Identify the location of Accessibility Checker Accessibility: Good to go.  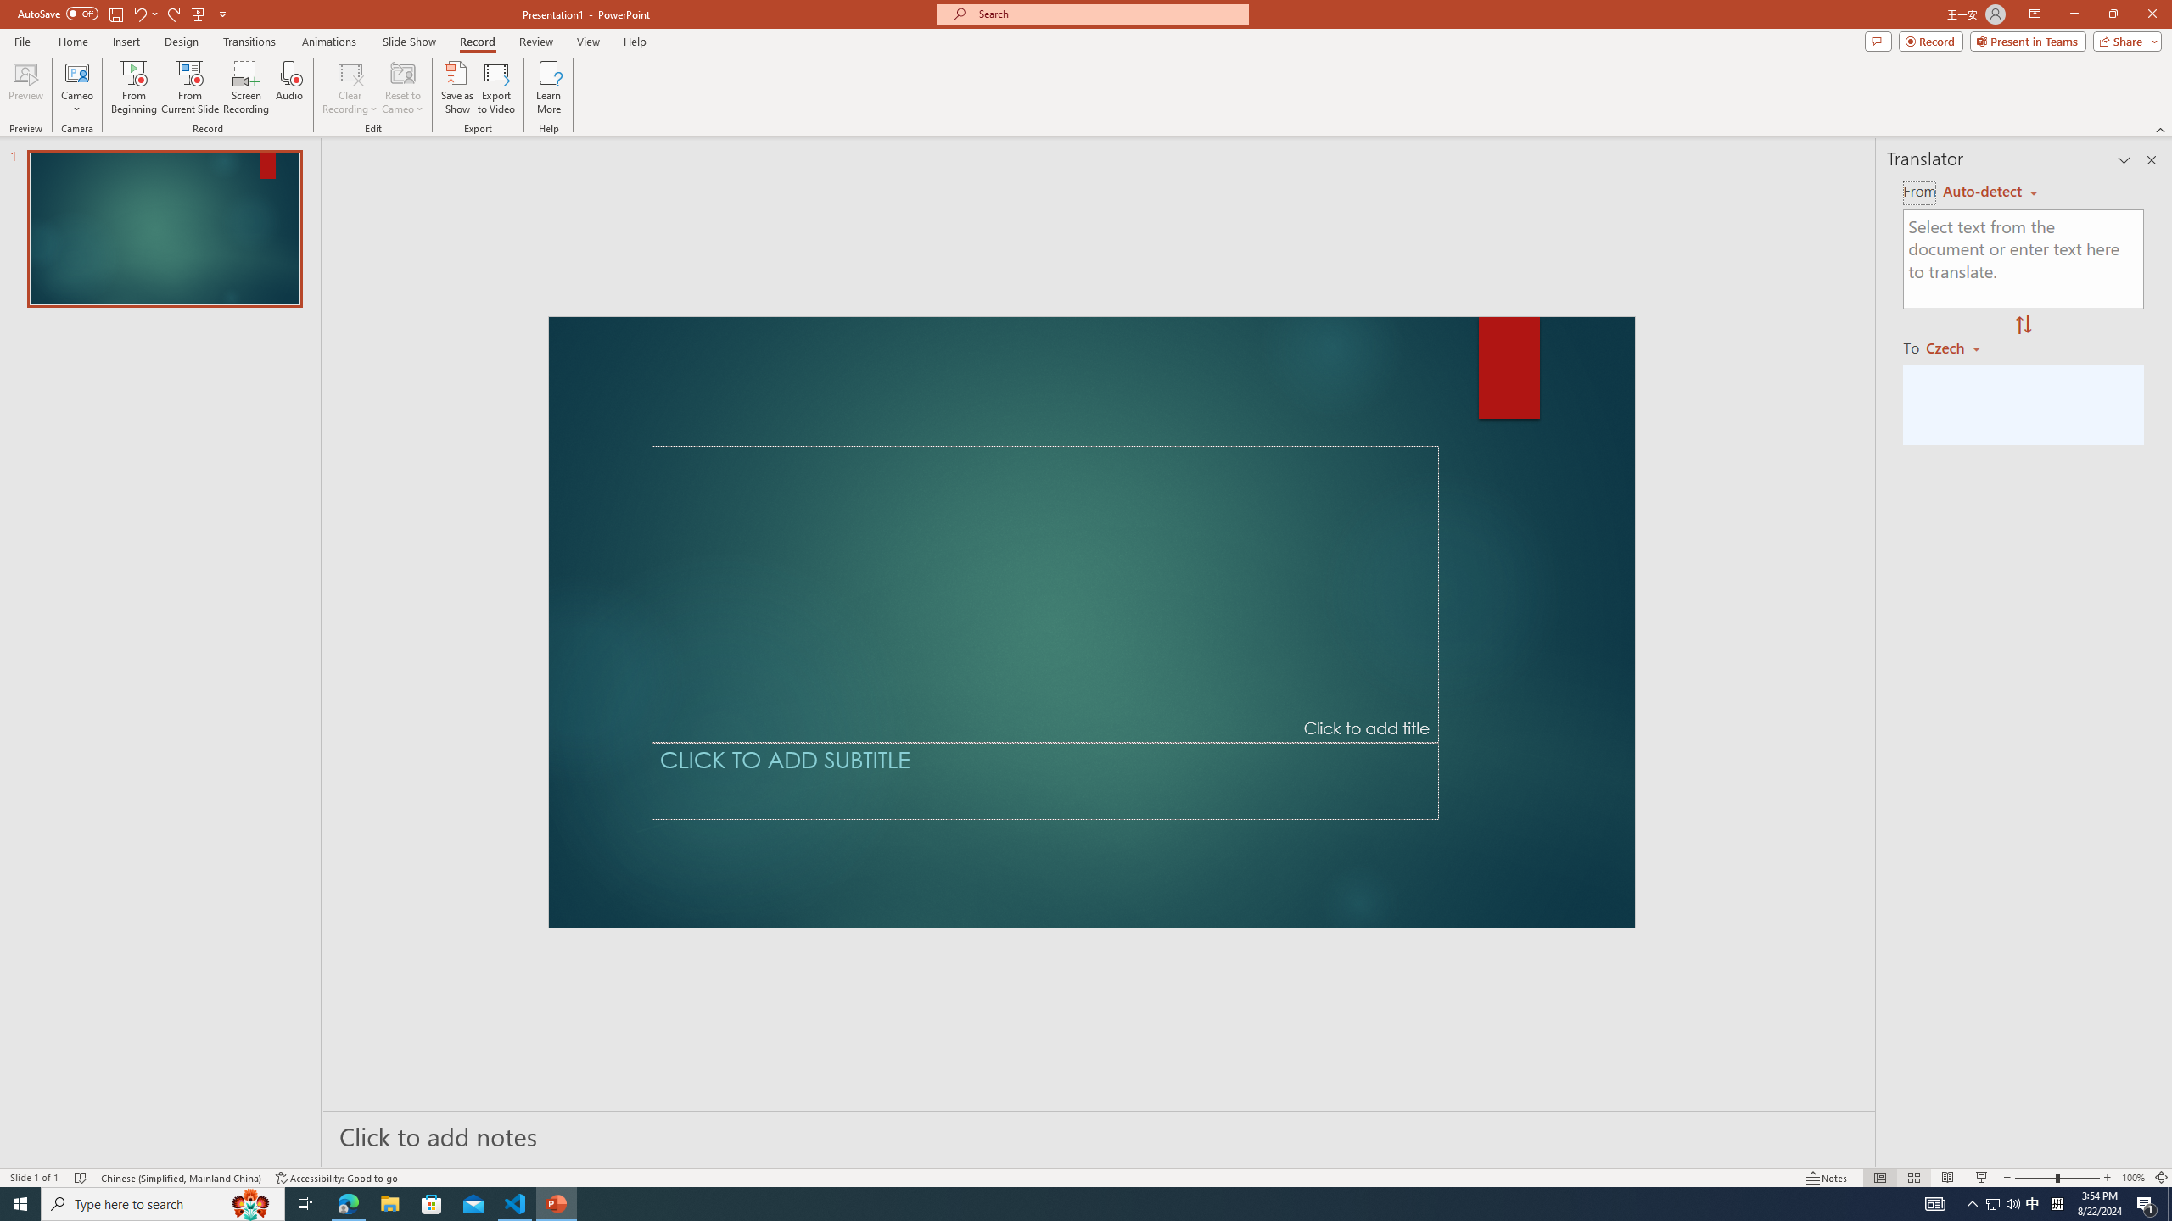
(338, 1178).